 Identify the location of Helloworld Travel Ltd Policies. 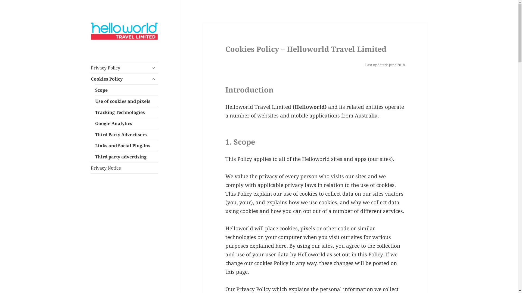
(123, 53).